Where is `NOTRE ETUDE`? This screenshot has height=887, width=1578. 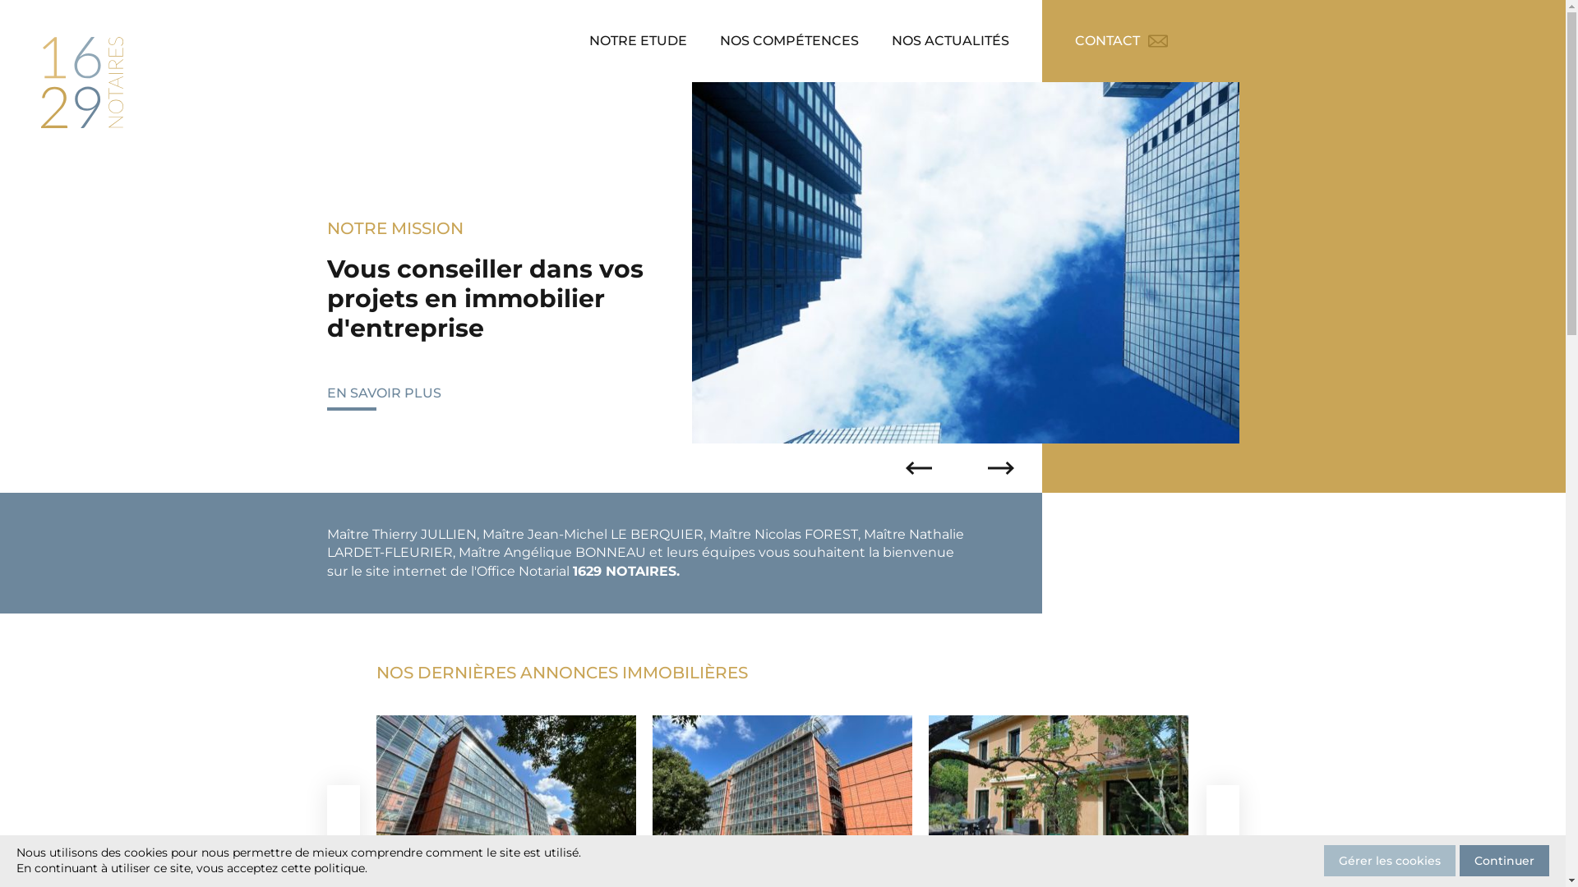
NOTRE ETUDE is located at coordinates (638, 41).